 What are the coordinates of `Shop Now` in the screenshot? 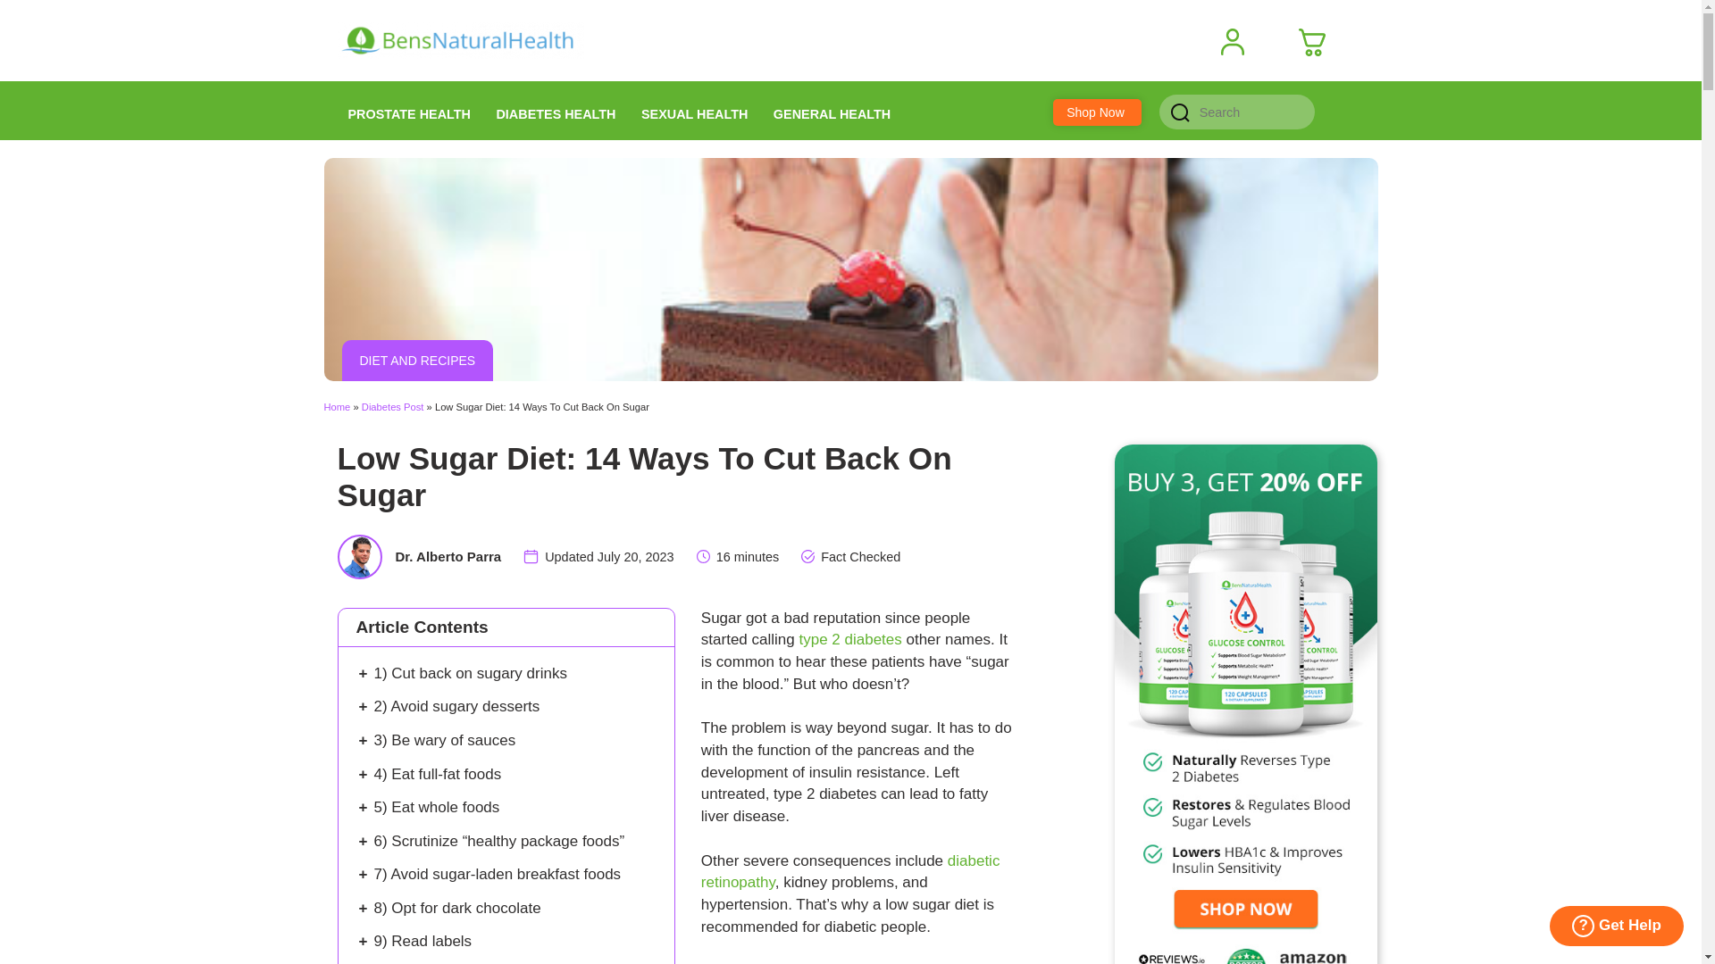 It's located at (1096, 112).